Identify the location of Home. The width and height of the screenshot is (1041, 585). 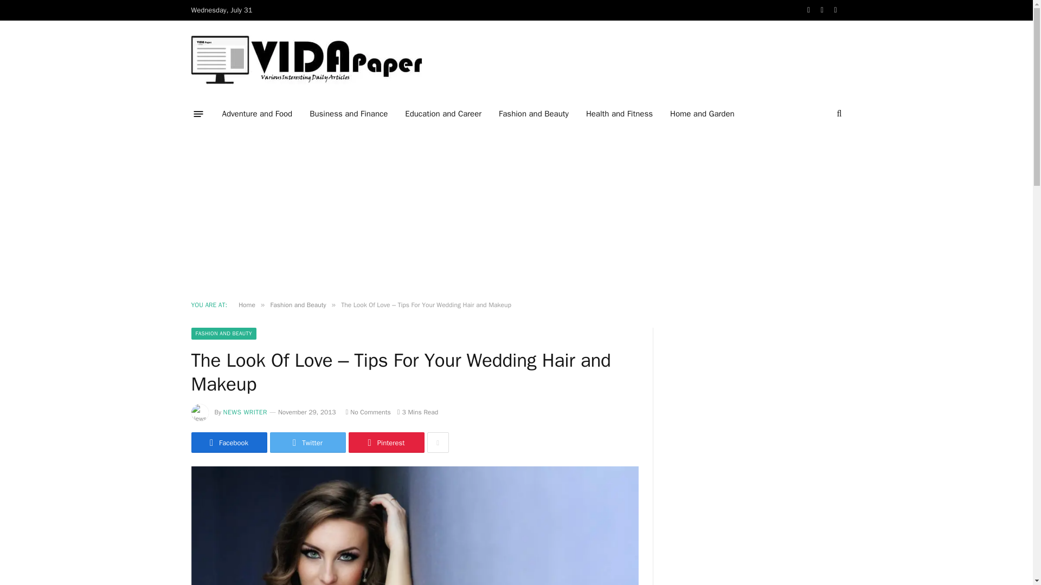
(246, 305).